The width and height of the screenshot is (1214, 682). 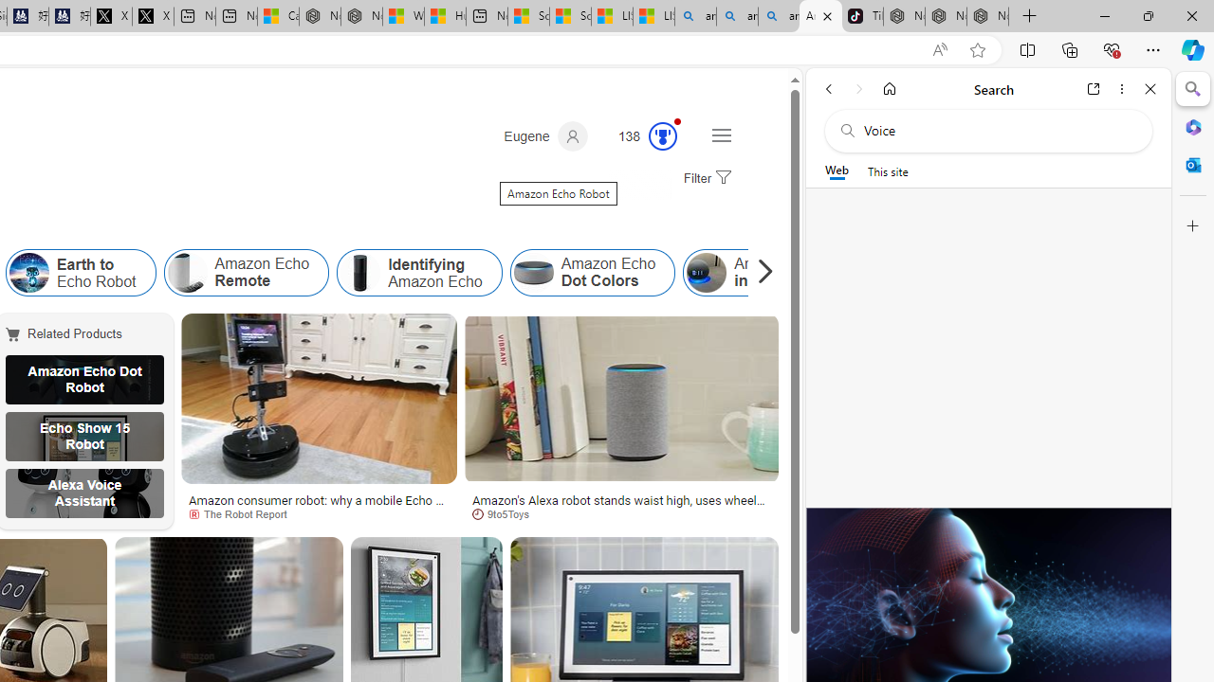 I want to click on Nordace - Siena Pro 15 Essential Set, so click(x=988, y=17).